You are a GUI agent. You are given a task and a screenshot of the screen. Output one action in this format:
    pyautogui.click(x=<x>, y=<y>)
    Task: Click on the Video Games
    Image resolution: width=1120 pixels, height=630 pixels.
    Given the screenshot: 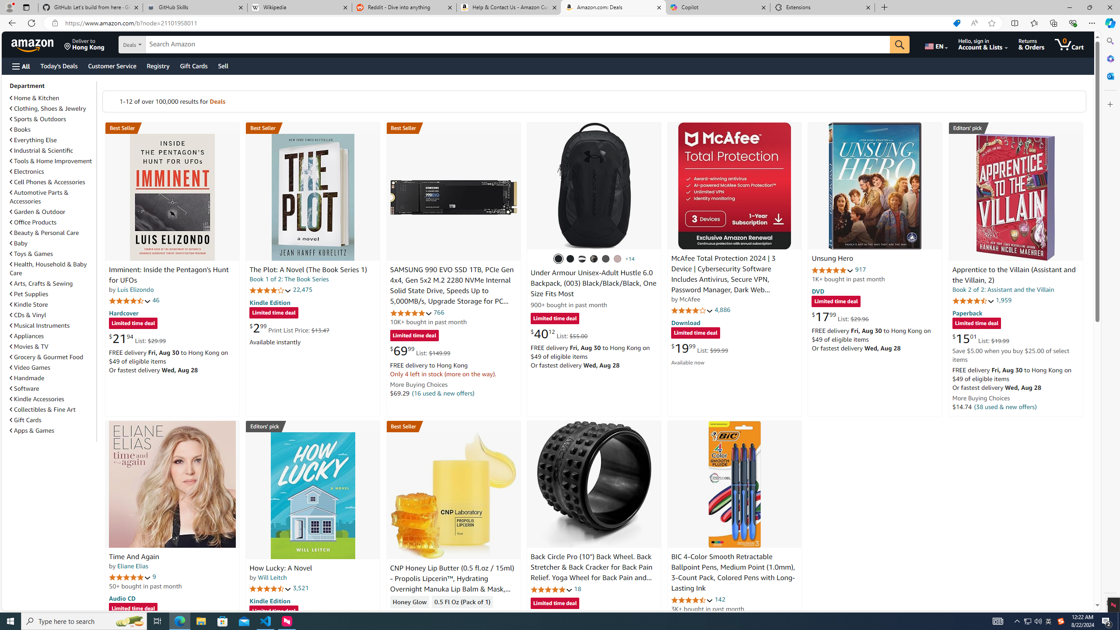 What is the action you would take?
    pyautogui.click(x=30, y=367)
    